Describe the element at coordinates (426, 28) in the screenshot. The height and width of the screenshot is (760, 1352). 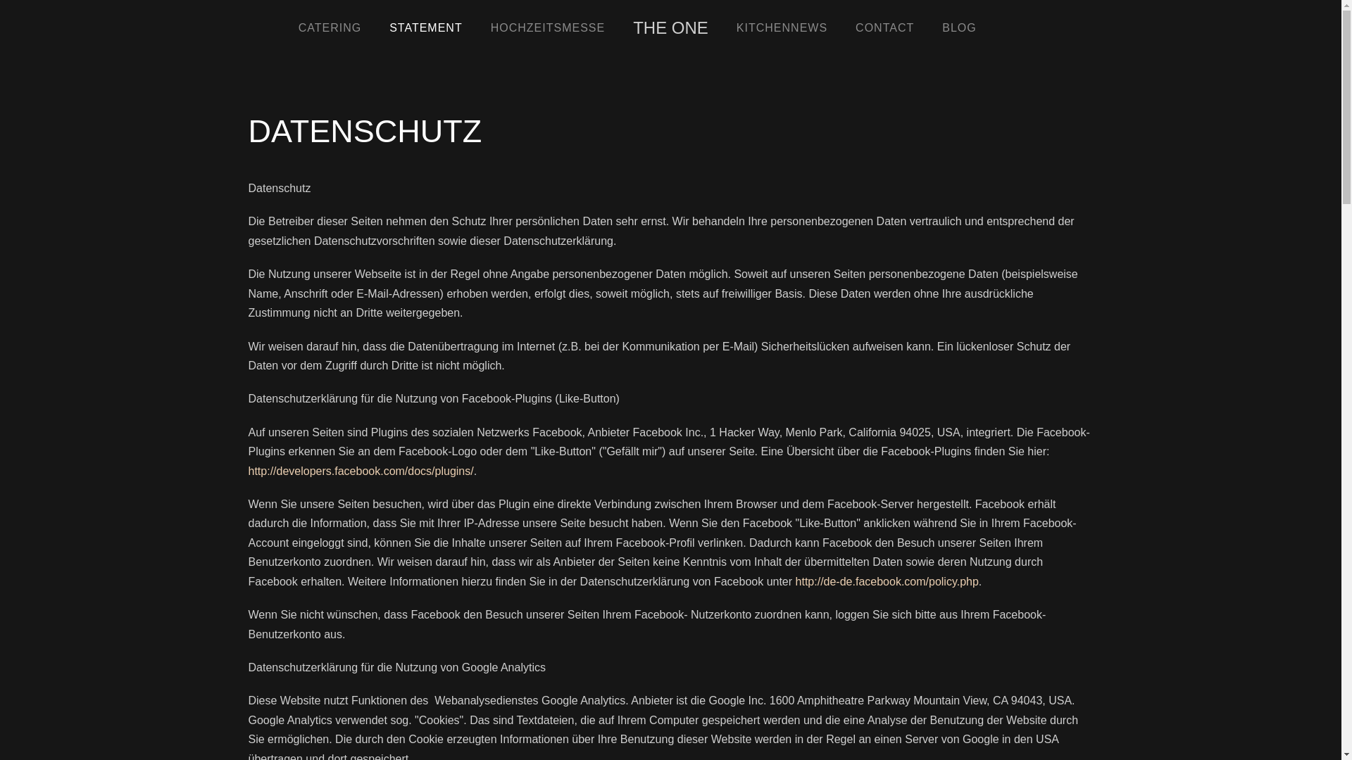
I see `STATEMENT` at that location.